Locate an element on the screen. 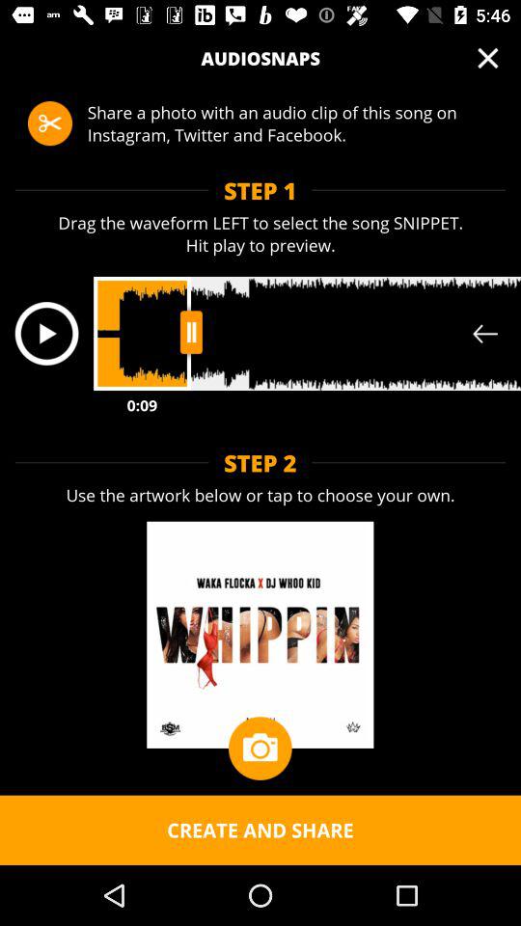 This screenshot has width=521, height=926. click on the pause icon below the step 1 is located at coordinates (191, 332).